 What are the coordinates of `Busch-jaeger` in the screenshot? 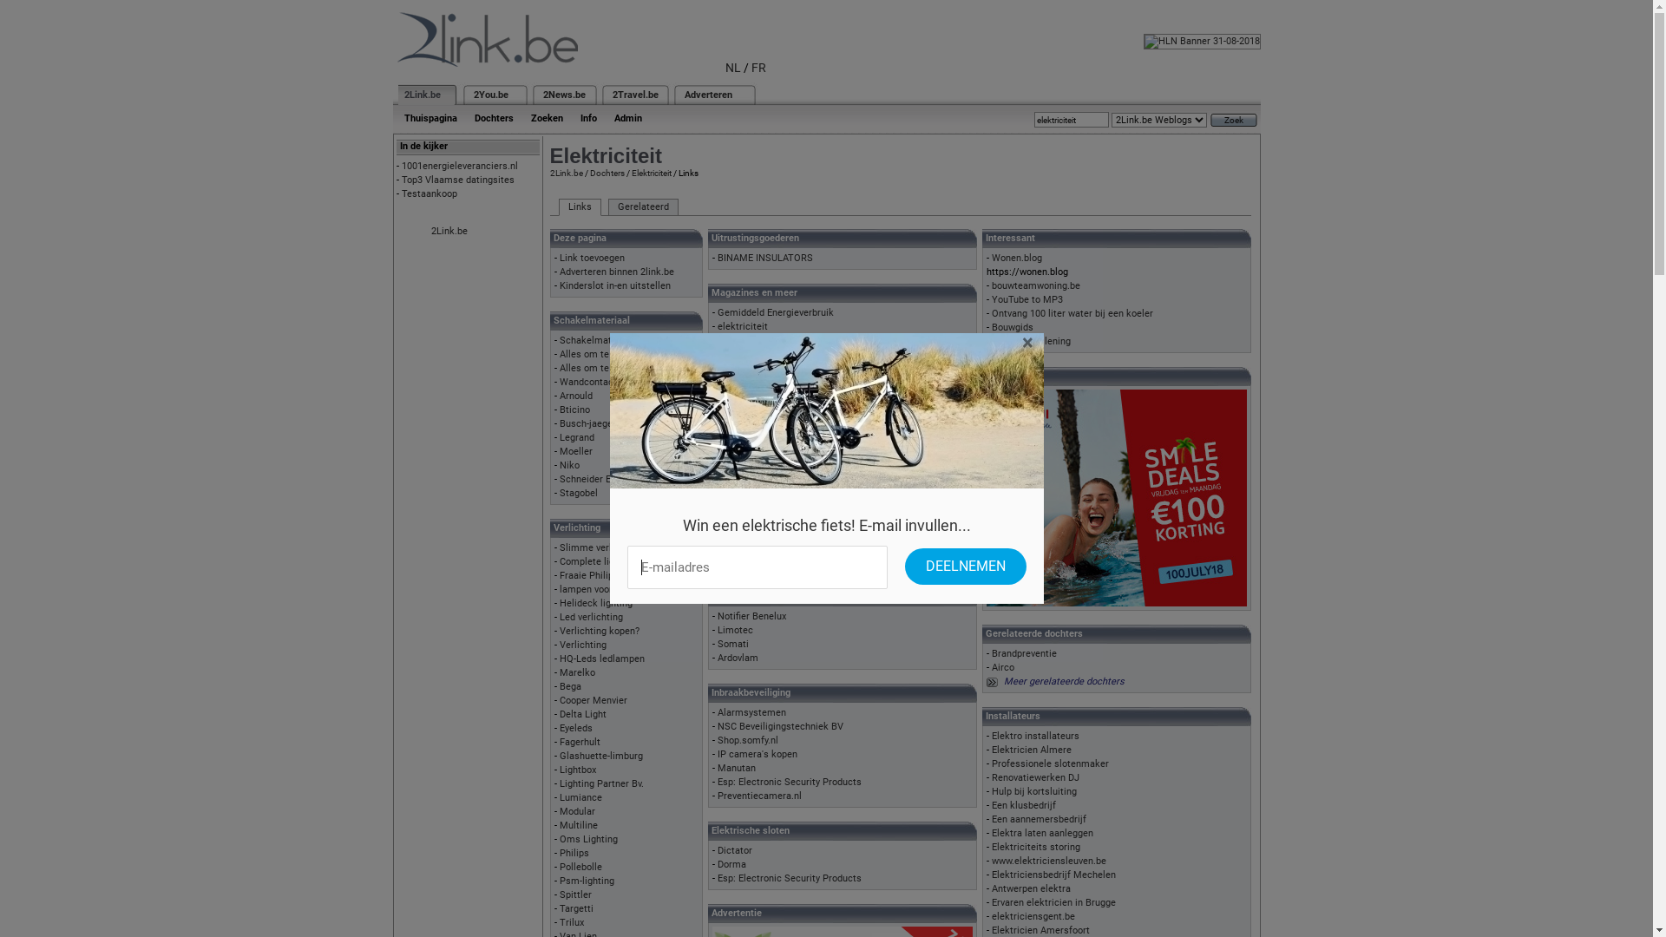 It's located at (587, 423).